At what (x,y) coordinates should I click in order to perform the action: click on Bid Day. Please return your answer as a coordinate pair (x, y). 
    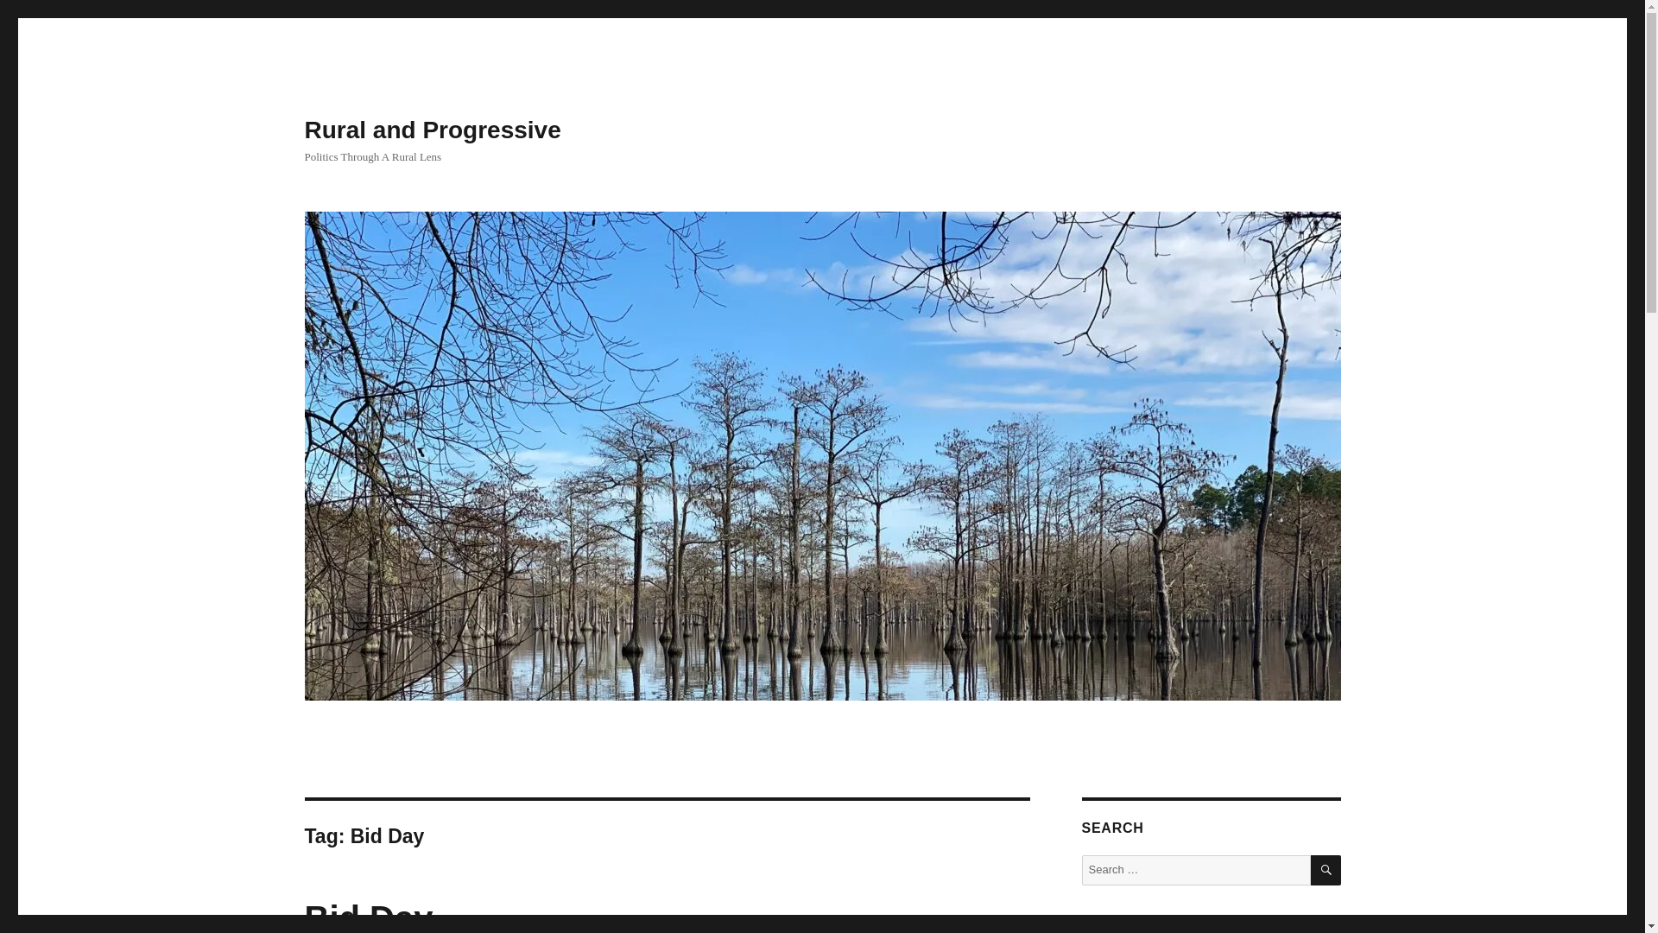
    Looking at the image, I should click on (368, 916).